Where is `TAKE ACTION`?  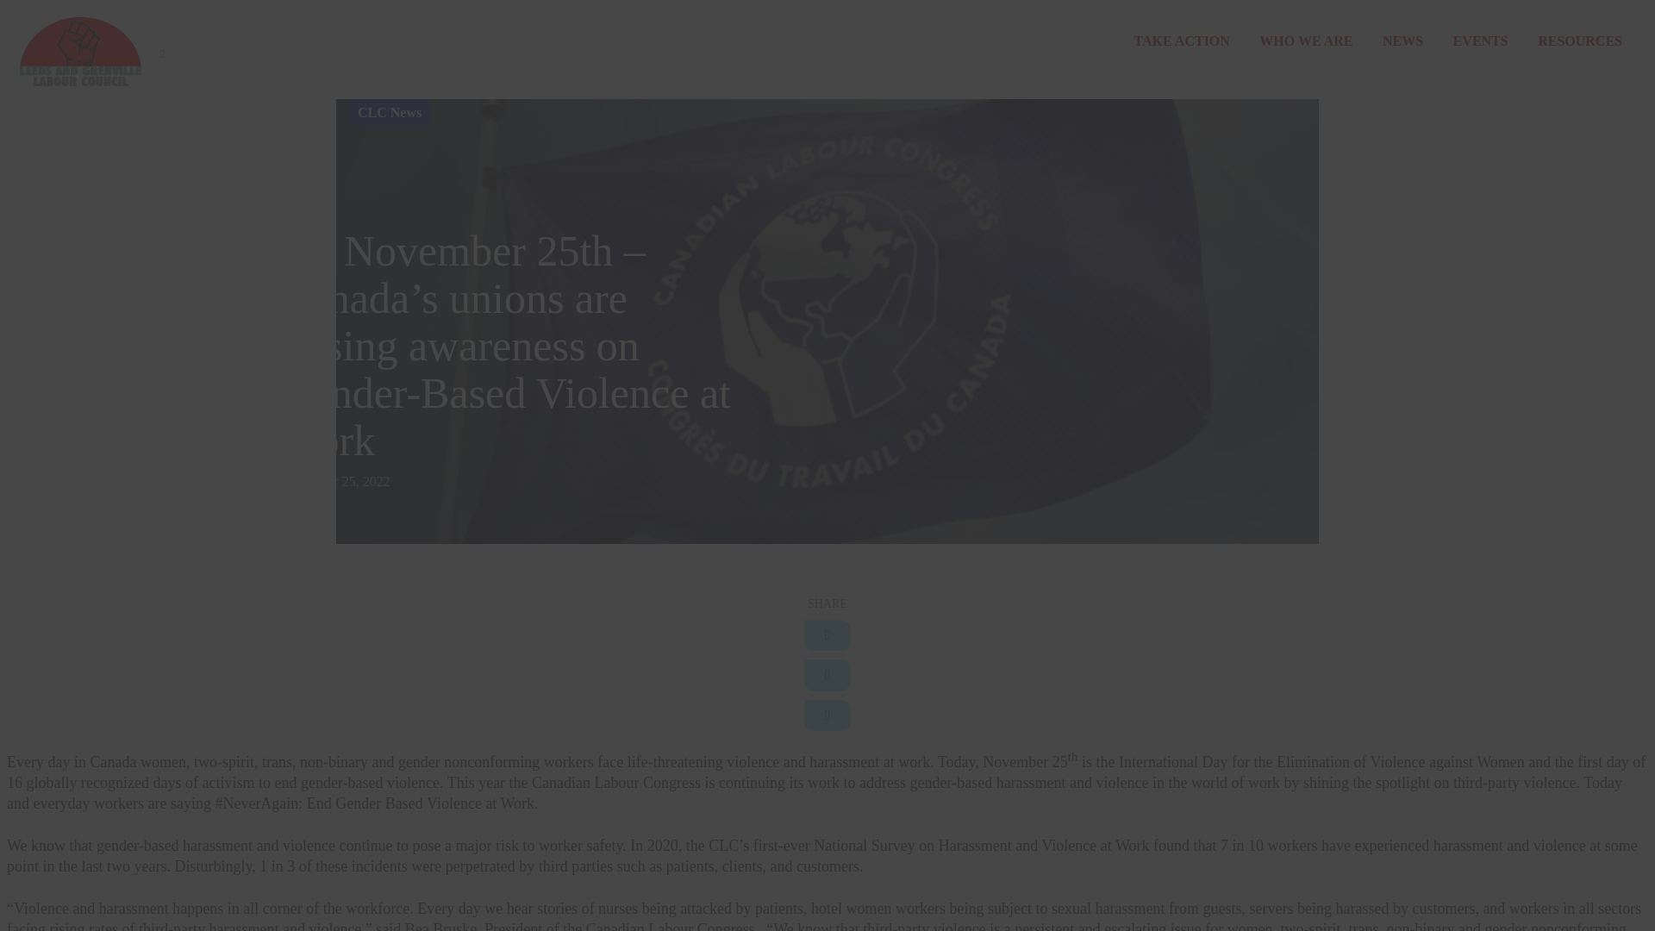 TAKE ACTION is located at coordinates (1181, 41).